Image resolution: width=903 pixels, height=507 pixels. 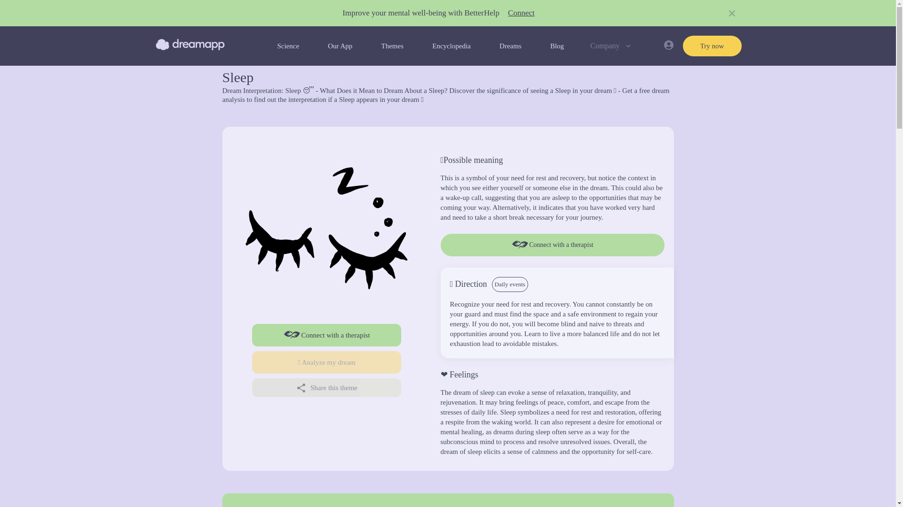 I want to click on Blog, so click(x=557, y=46).